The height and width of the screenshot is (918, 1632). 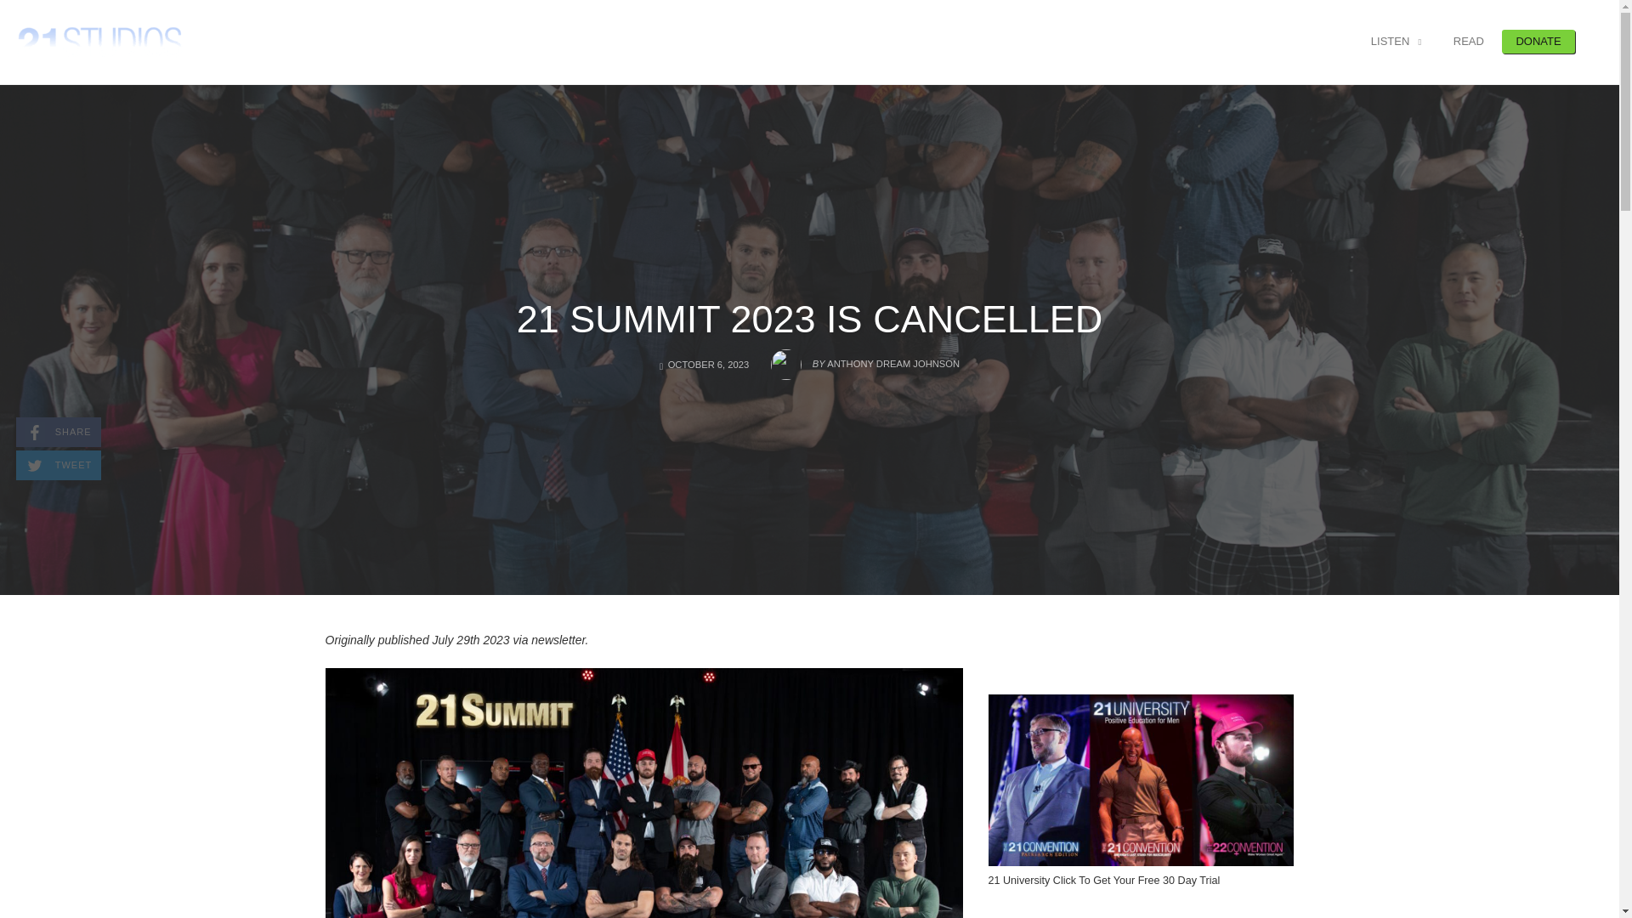 What do you see at coordinates (864, 359) in the screenshot?
I see `BY ANTHONY DREAM JOHNSON` at bounding box center [864, 359].